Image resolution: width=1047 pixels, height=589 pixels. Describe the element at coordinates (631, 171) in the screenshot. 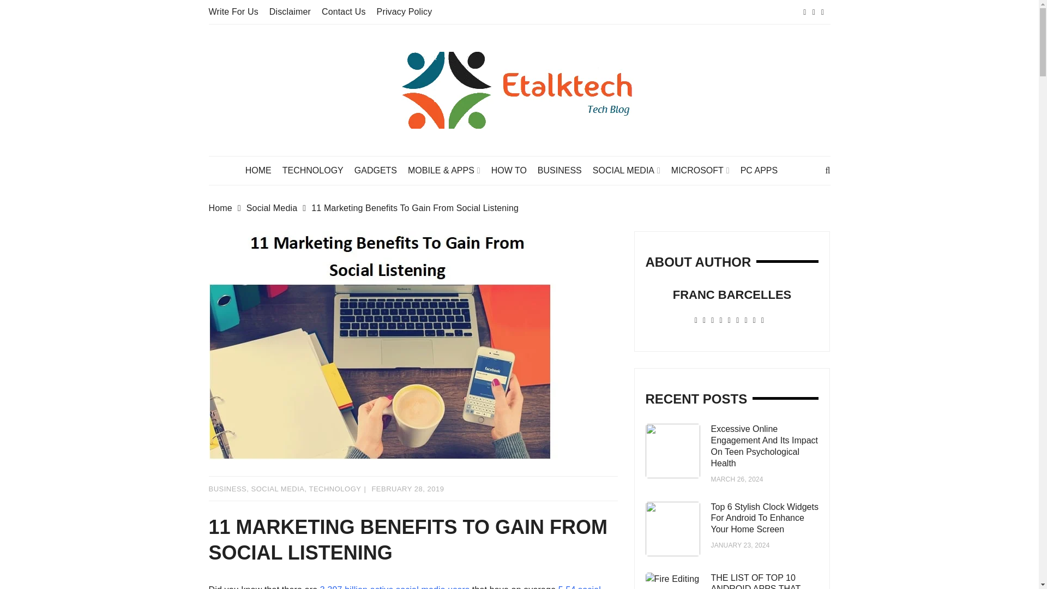

I see `SOCIAL MEDIA` at that location.